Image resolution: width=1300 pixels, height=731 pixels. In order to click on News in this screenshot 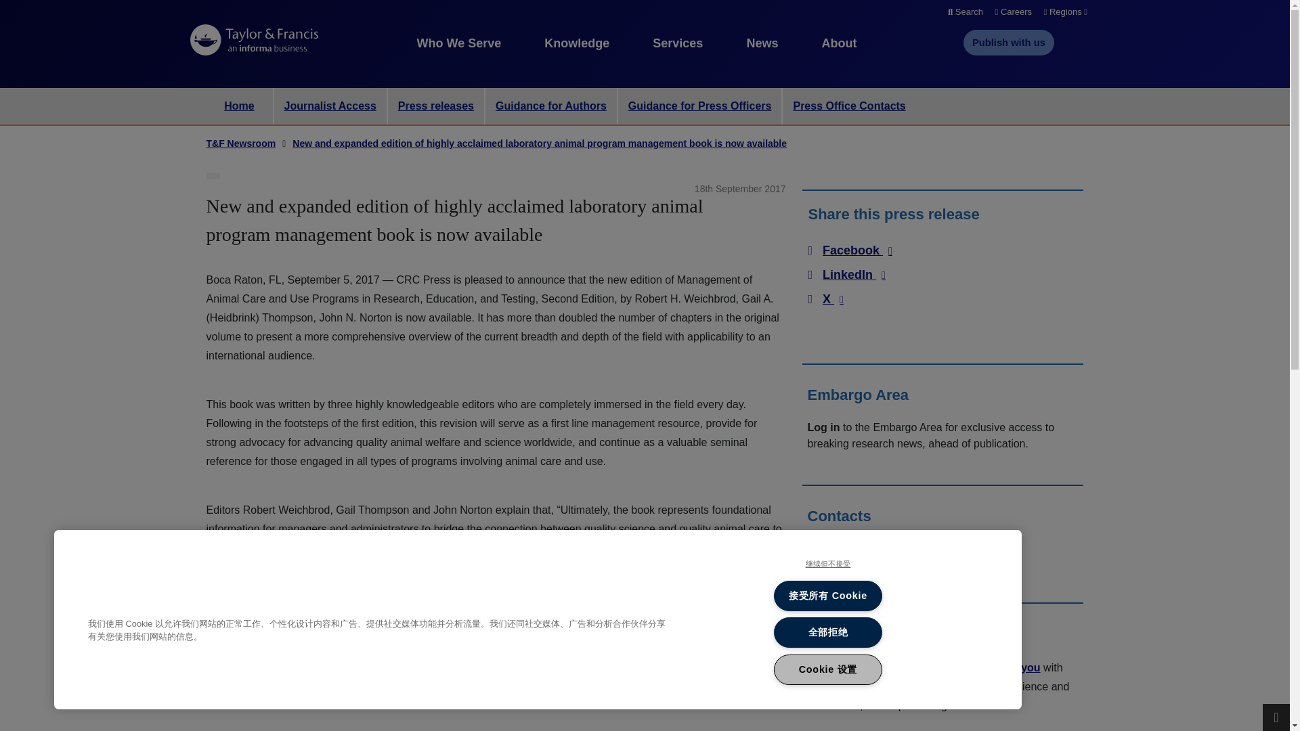, I will do `click(762, 43)`.